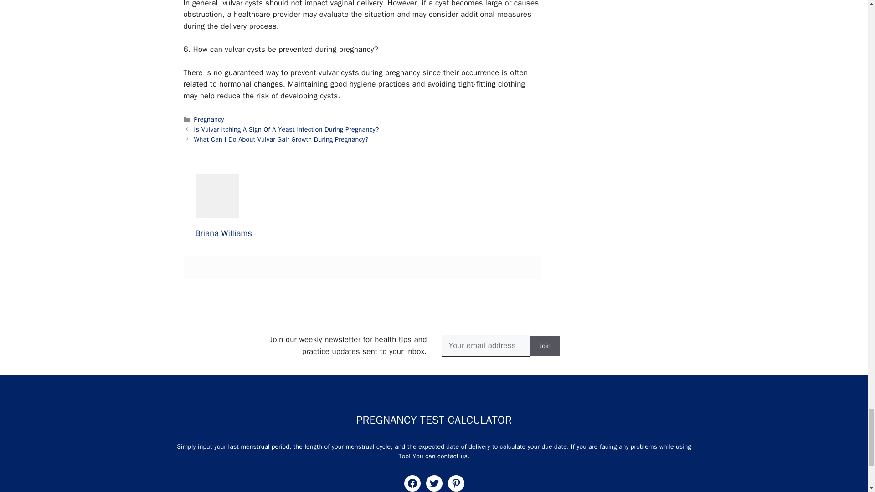 This screenshot has height=492, width=875. I want to click on Facebook, so click(412, 483).